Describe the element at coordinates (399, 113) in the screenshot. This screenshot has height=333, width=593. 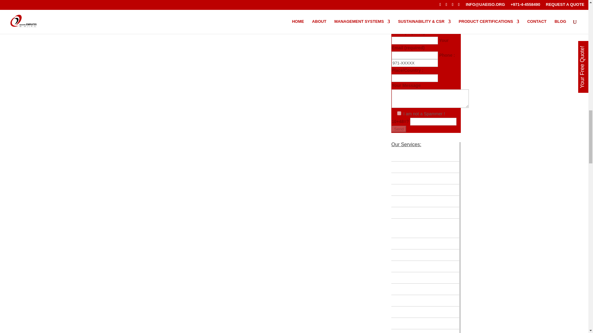
I see `I am not a Spammer !` at that location.